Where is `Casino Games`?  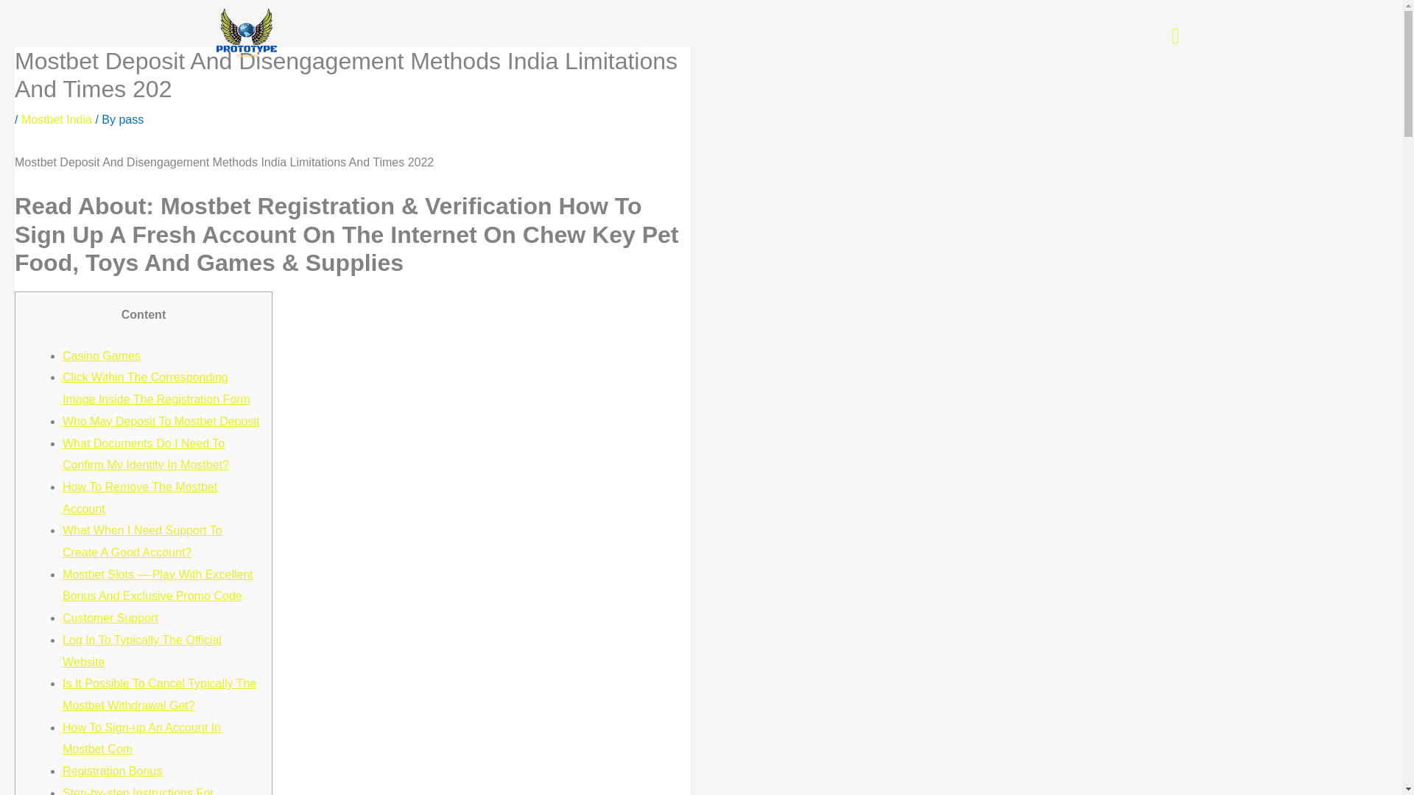
Casino Games is located at coordinates (101, 356).